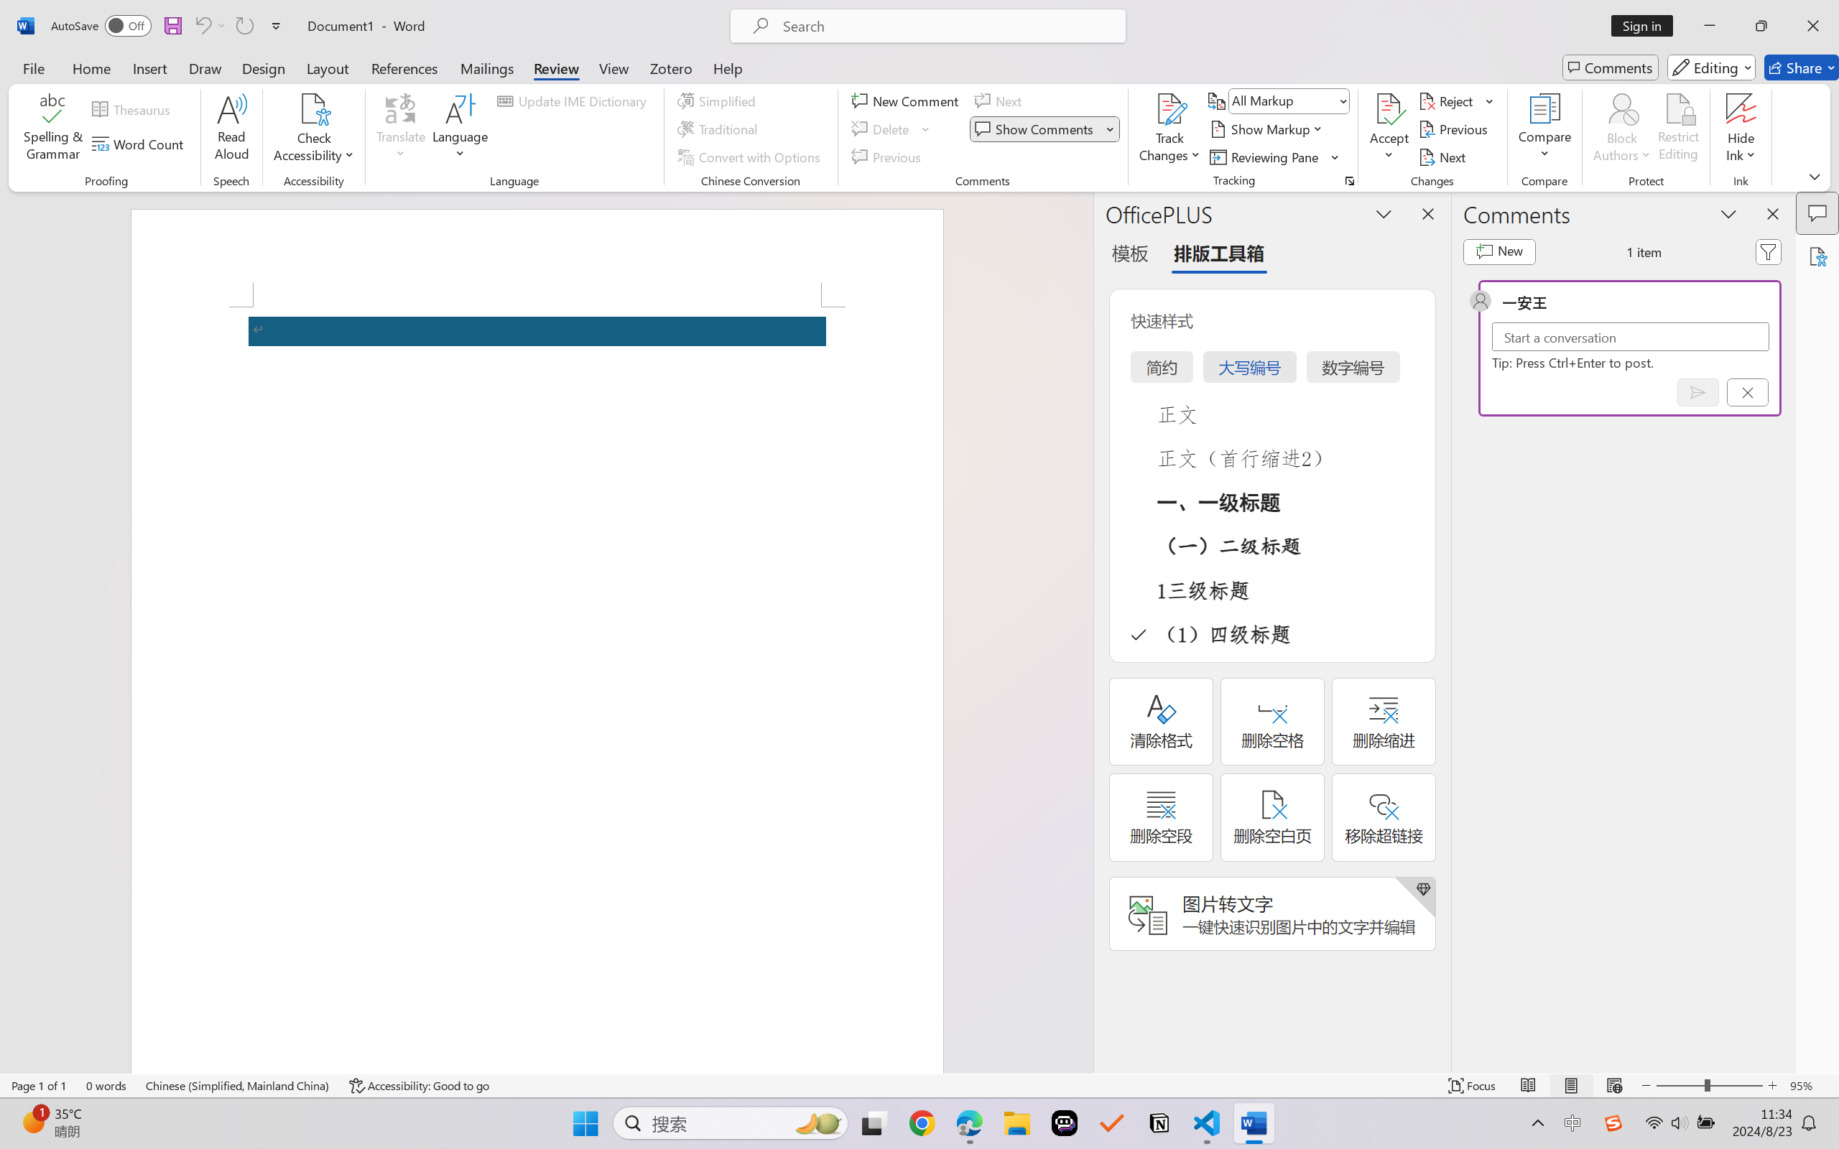 The width and height of the screenshot is (1839, 1149). What do you see at coordinates (1678, 129) in the screenshot?
I see `Restrict Editing` at bounding box center [1678, 129].